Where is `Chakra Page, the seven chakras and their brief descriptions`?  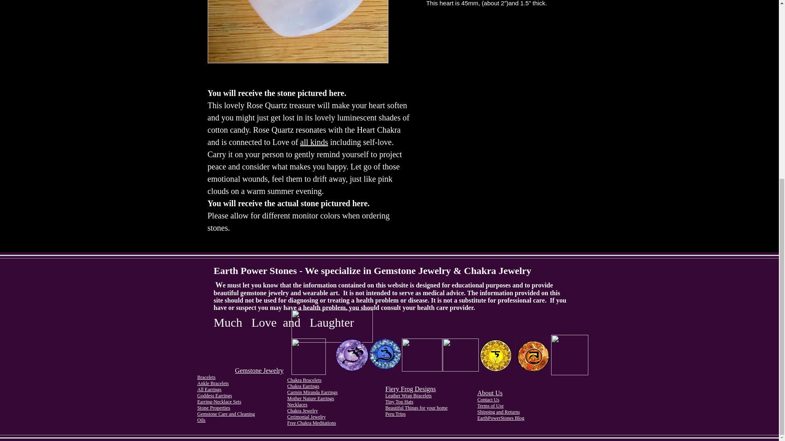
Chakra Page, the seven chakras and their brief descriptions is located at coordinates (308, 357).